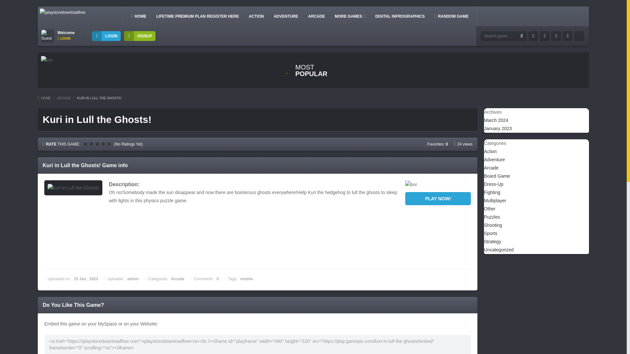 The width and height of the screenshot is (630, 354). Describe the element at coordinates (579, 36) in the screenshot. I see `Feed` at that location.